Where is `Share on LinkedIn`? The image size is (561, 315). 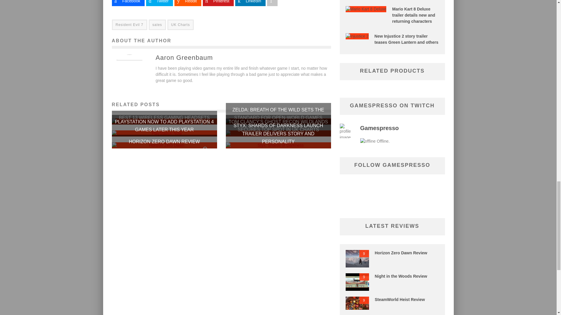
Share on LinkedIn is located at coordinates (250, 3).